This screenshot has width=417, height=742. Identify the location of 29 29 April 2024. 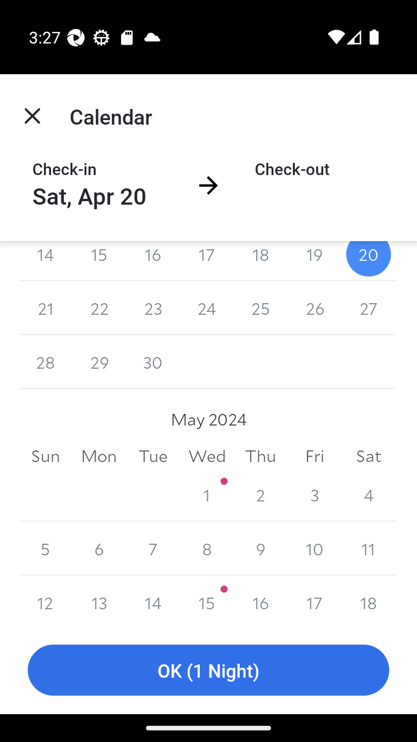
(100, 362).